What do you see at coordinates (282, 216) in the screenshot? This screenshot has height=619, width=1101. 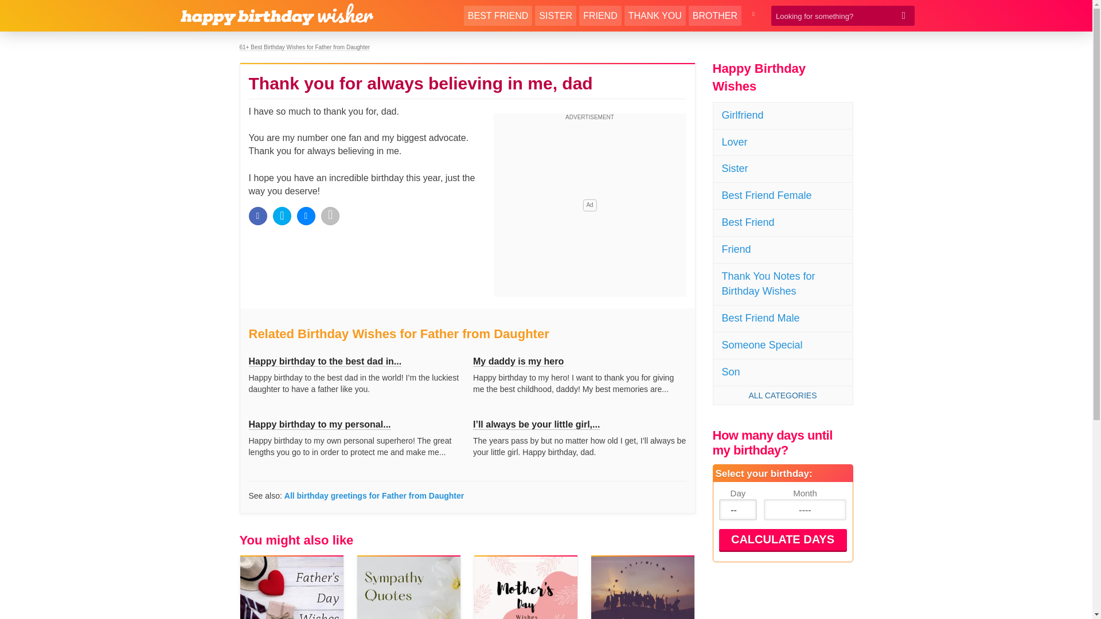 I see `Tweet` at bounding box center [282, 216].